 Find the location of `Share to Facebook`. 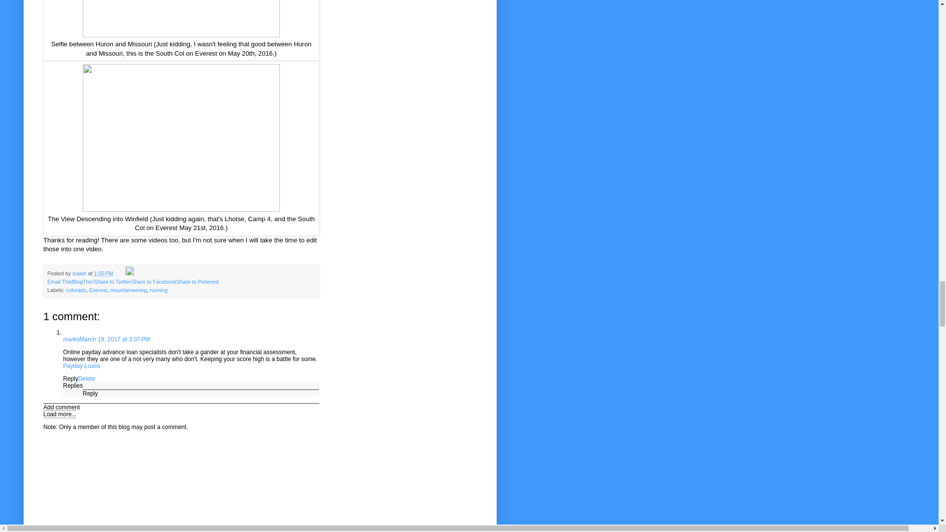

Share to Facebook is located at coordinates (154, 281).